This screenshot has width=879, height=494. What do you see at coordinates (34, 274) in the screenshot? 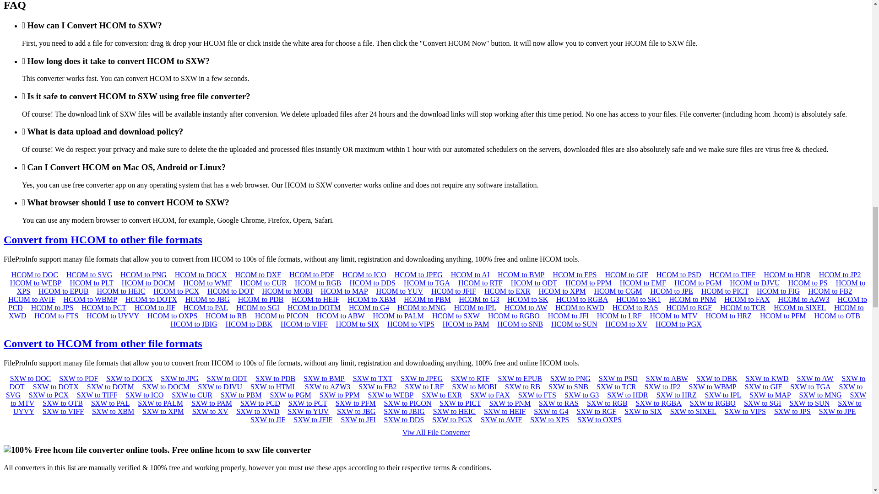
I see `HCOM to DOC` at bounding box center [34, 274].